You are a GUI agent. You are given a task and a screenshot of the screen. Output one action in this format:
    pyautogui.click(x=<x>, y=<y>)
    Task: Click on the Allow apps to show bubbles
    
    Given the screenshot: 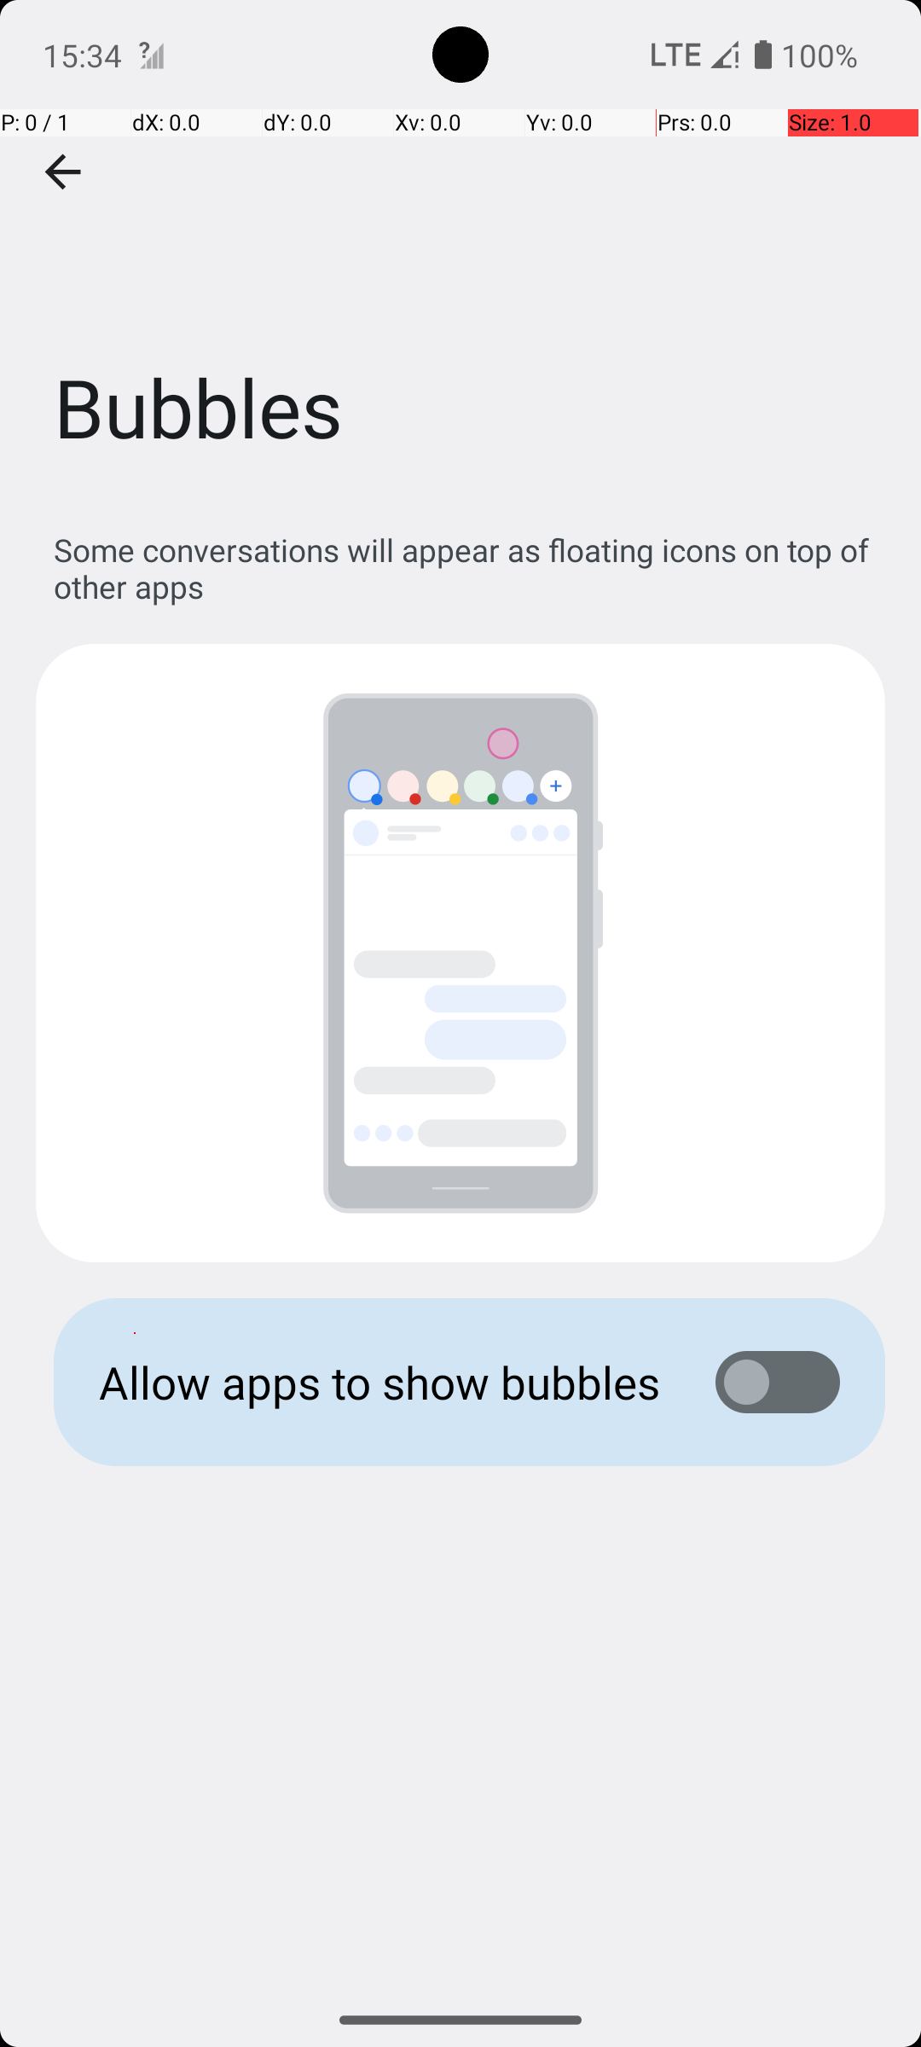 What is the action you would take?
    pyautogui.click(x=380, y=1382)
    